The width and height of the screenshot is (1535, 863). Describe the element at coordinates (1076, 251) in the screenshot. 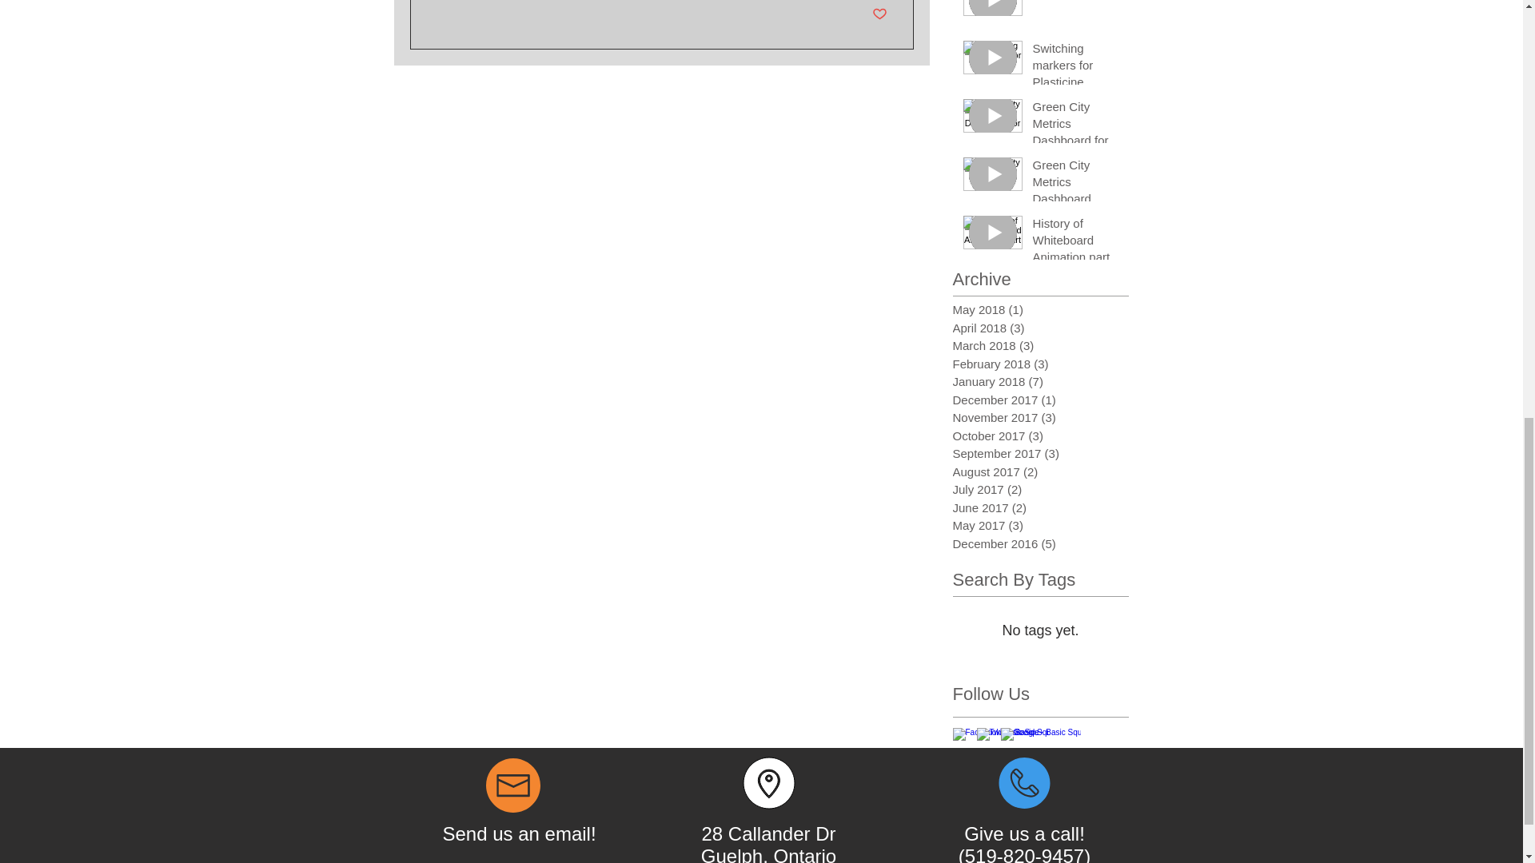

I see `History of Whiteboard Animation part 1` at that location.